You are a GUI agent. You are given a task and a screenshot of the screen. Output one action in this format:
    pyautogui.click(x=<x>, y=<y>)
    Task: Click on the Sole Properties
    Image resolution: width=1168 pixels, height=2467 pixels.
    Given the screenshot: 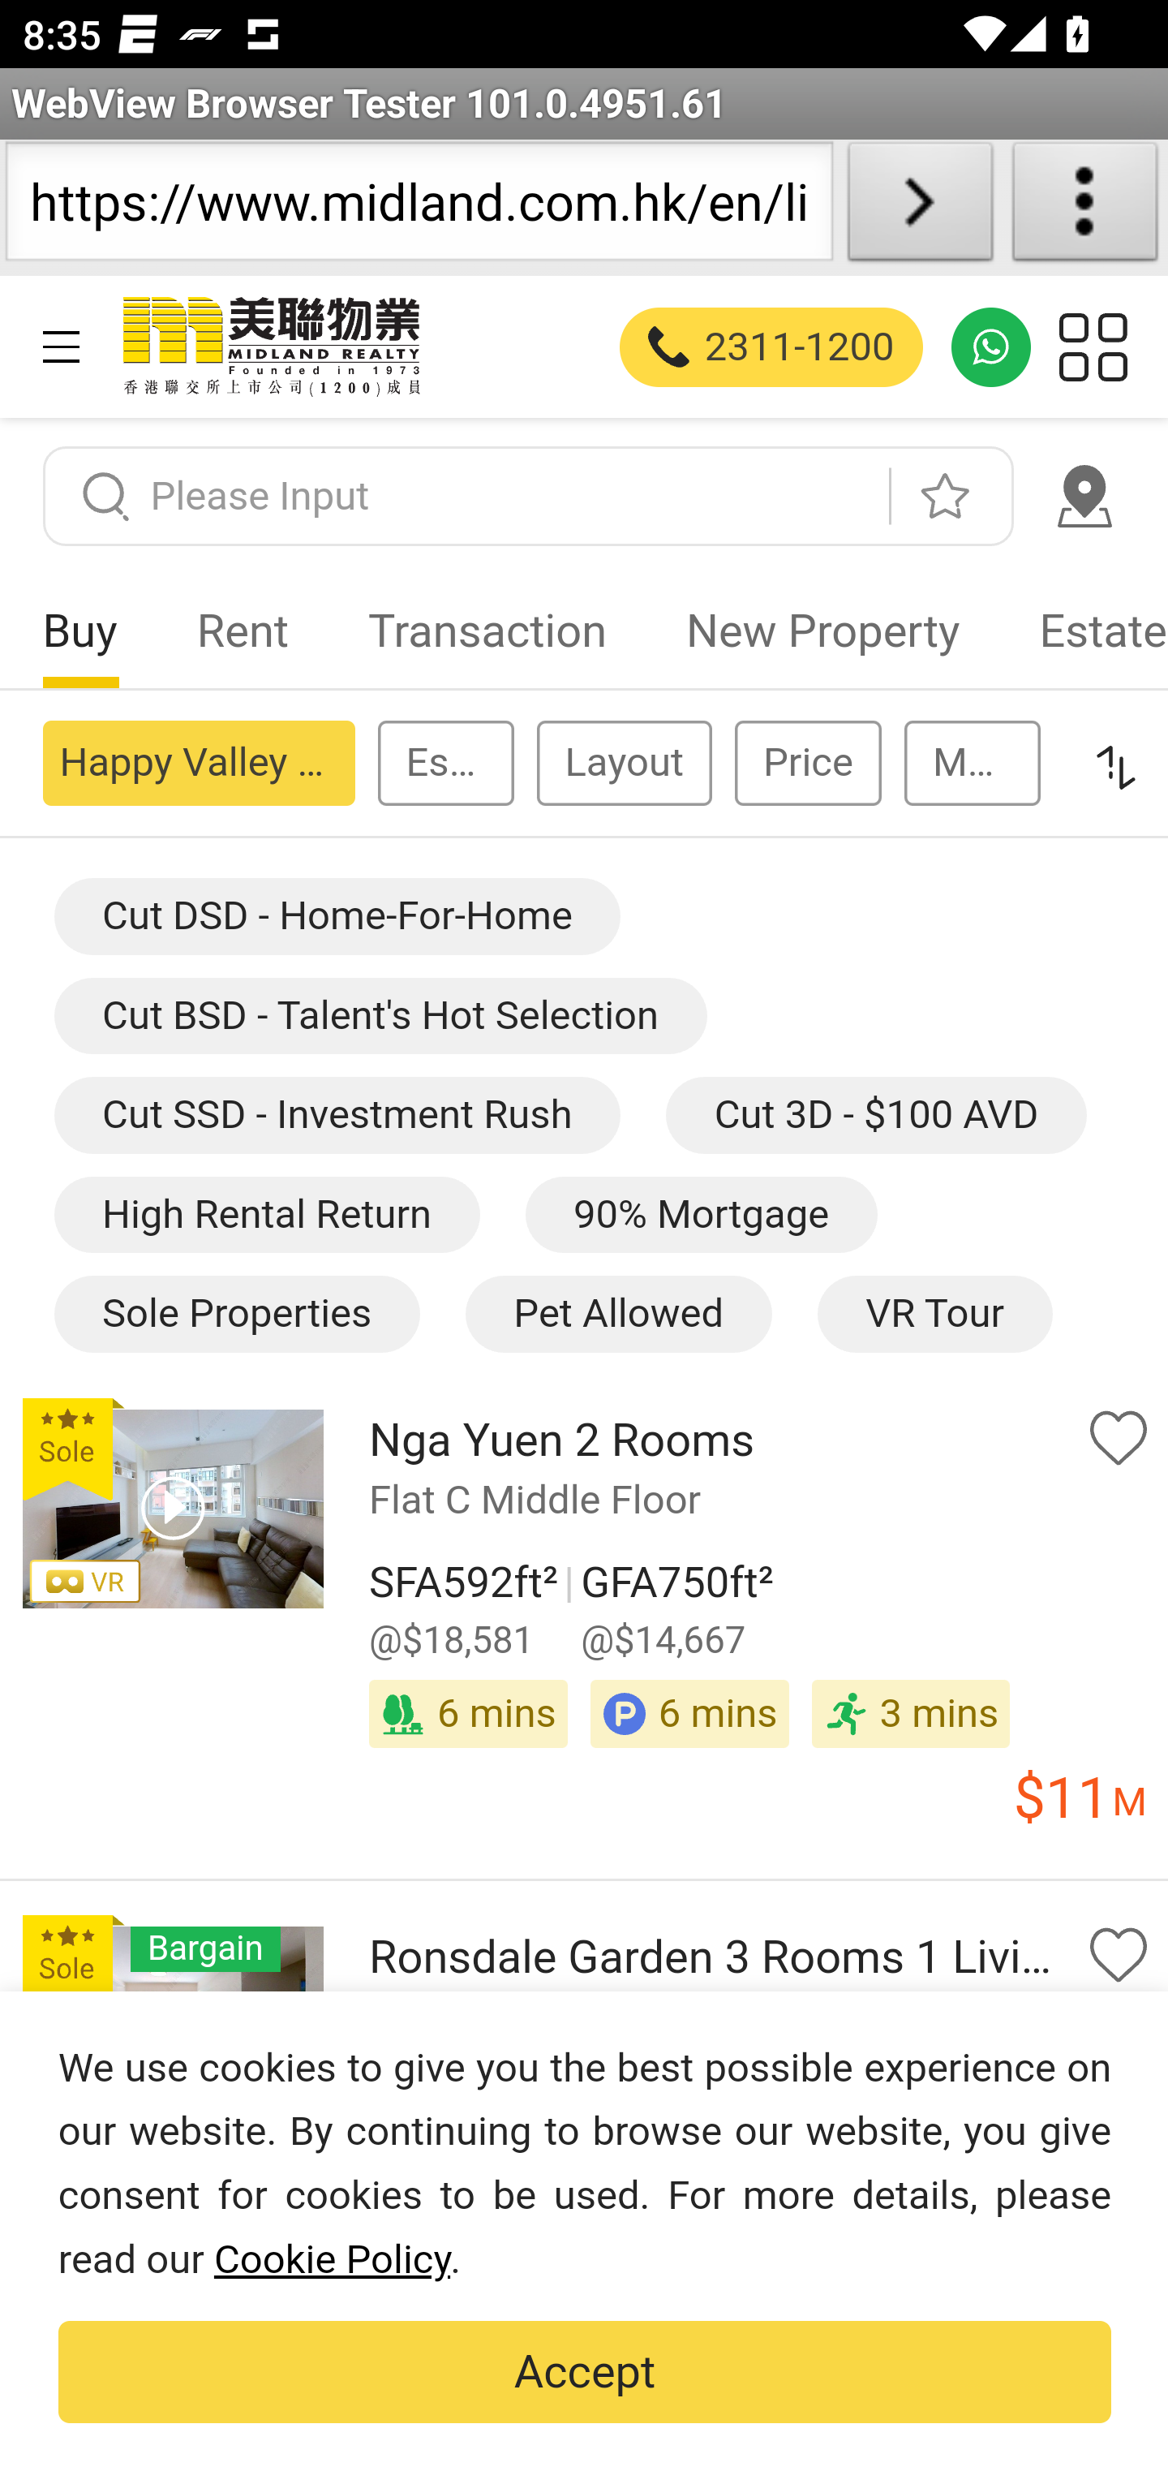 What is the action you would take?
    pyautogui.click(x=235, y=1315)
    